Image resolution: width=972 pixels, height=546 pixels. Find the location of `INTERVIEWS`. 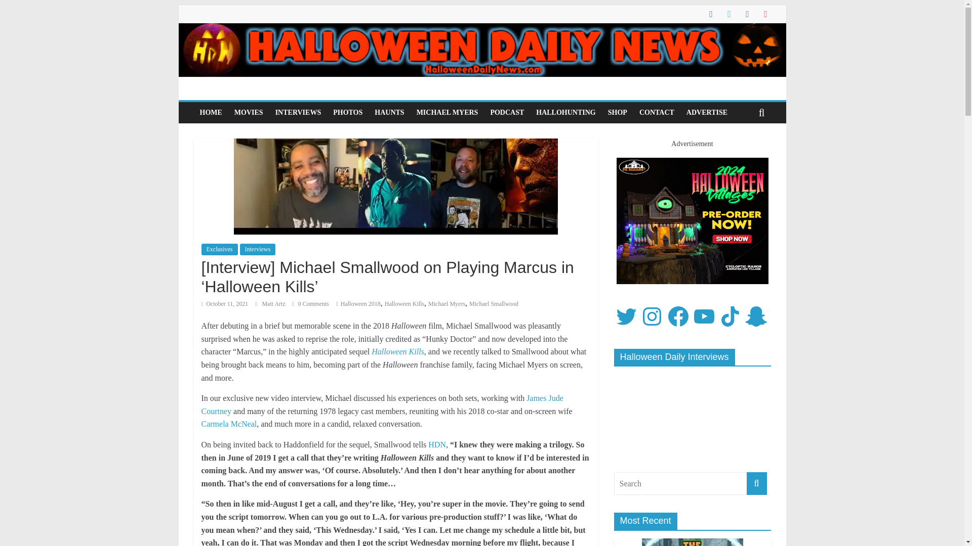

INTERVIEWS is located at coordinates (298, 112).